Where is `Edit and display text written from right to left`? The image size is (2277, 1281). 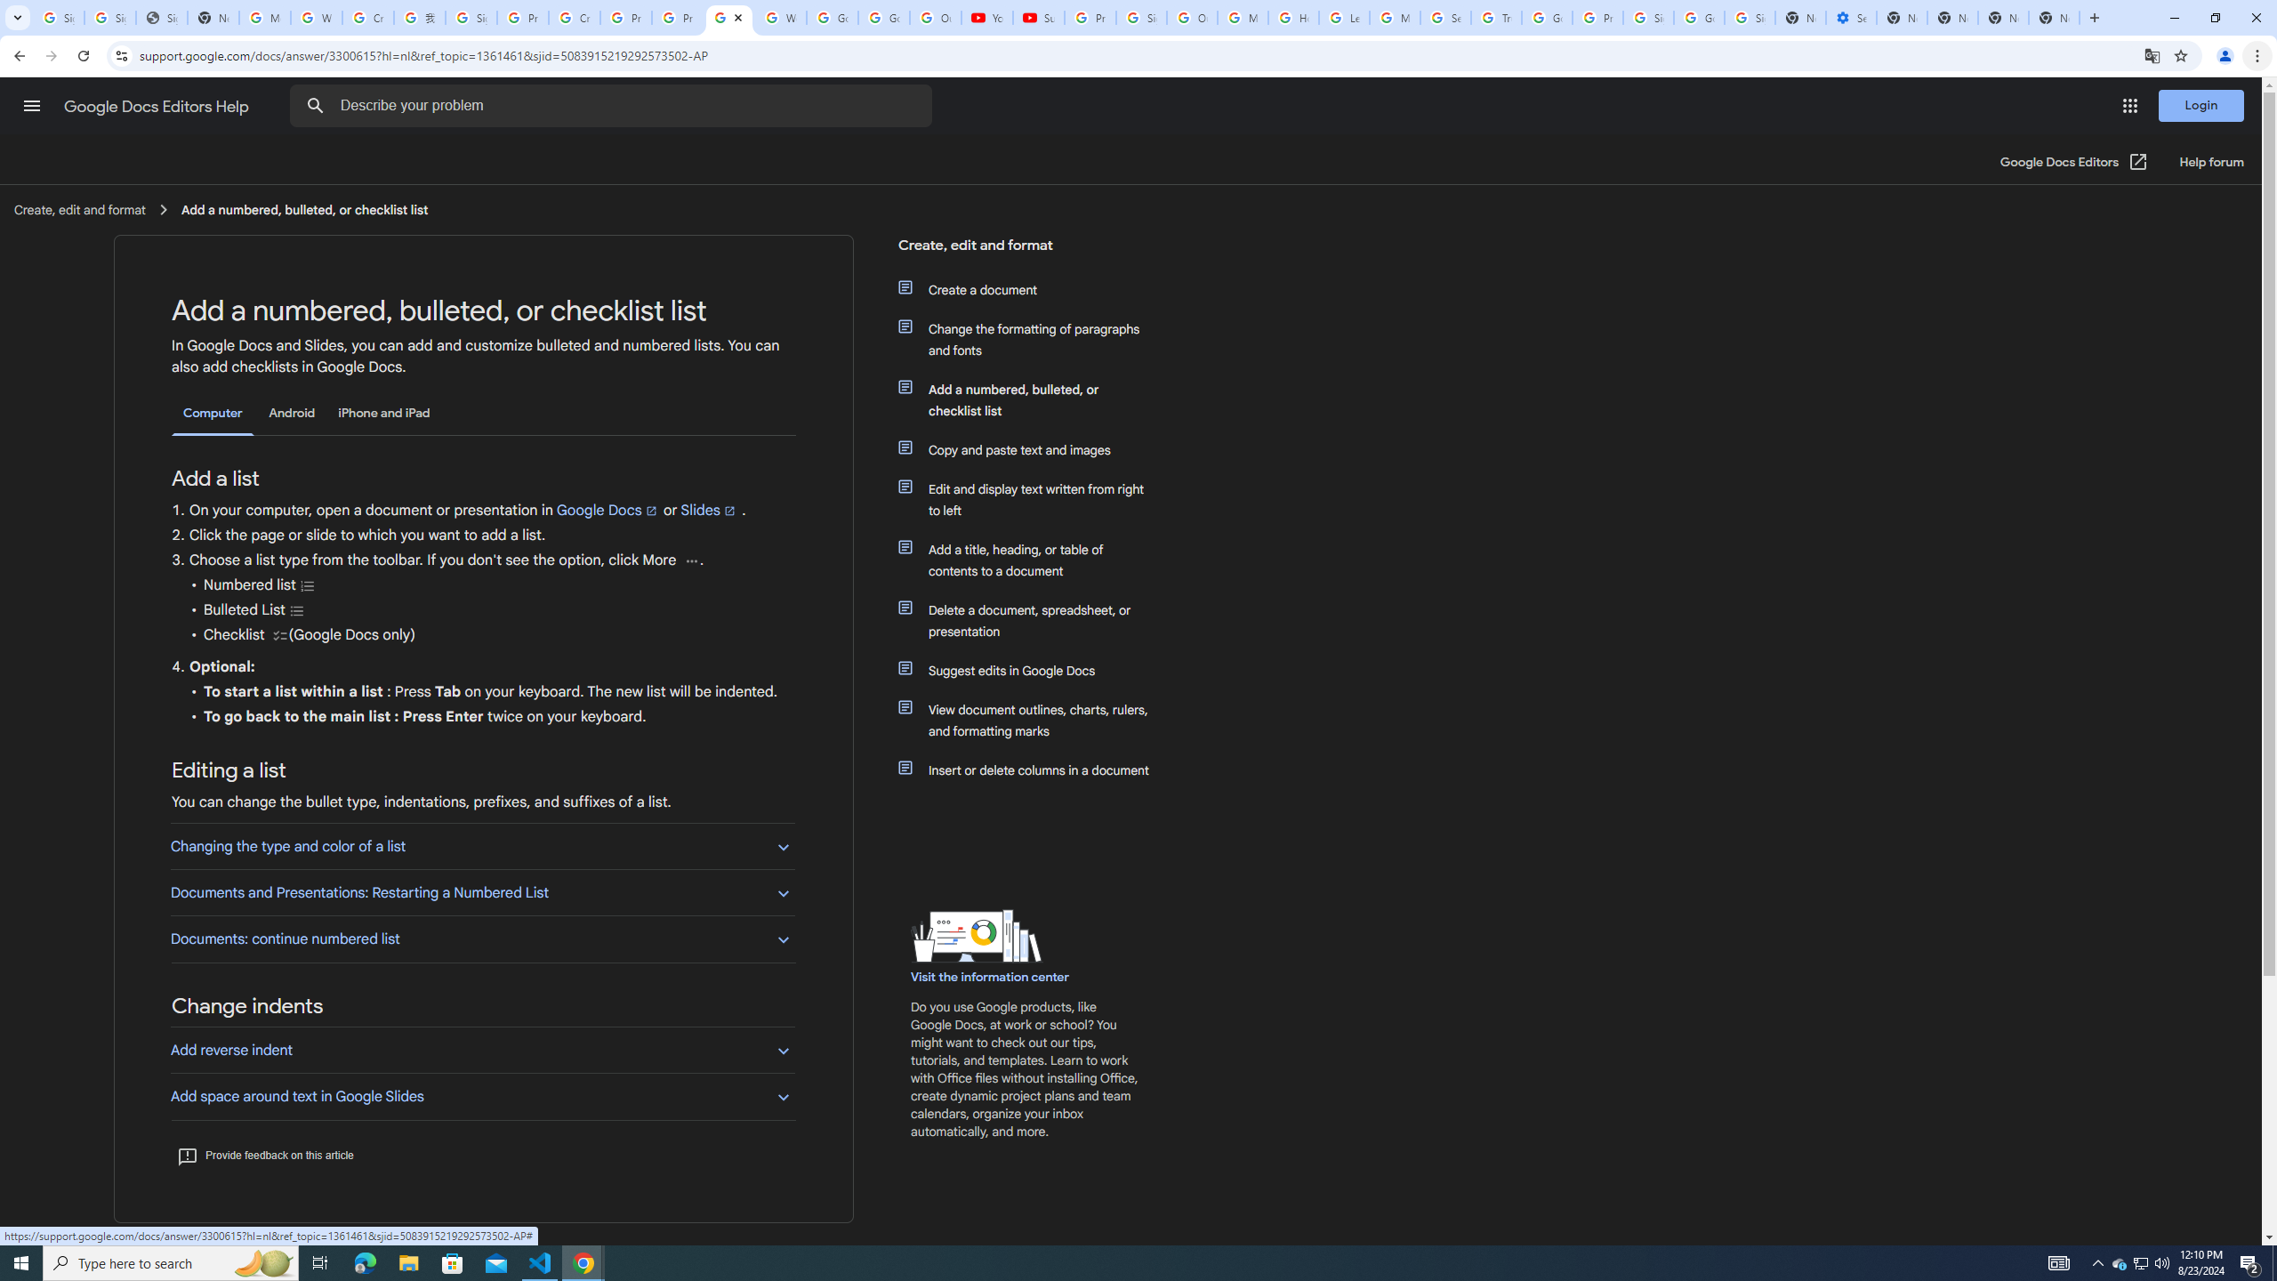
Edit and display text written from right to left is located at coordinates (1034, 500).